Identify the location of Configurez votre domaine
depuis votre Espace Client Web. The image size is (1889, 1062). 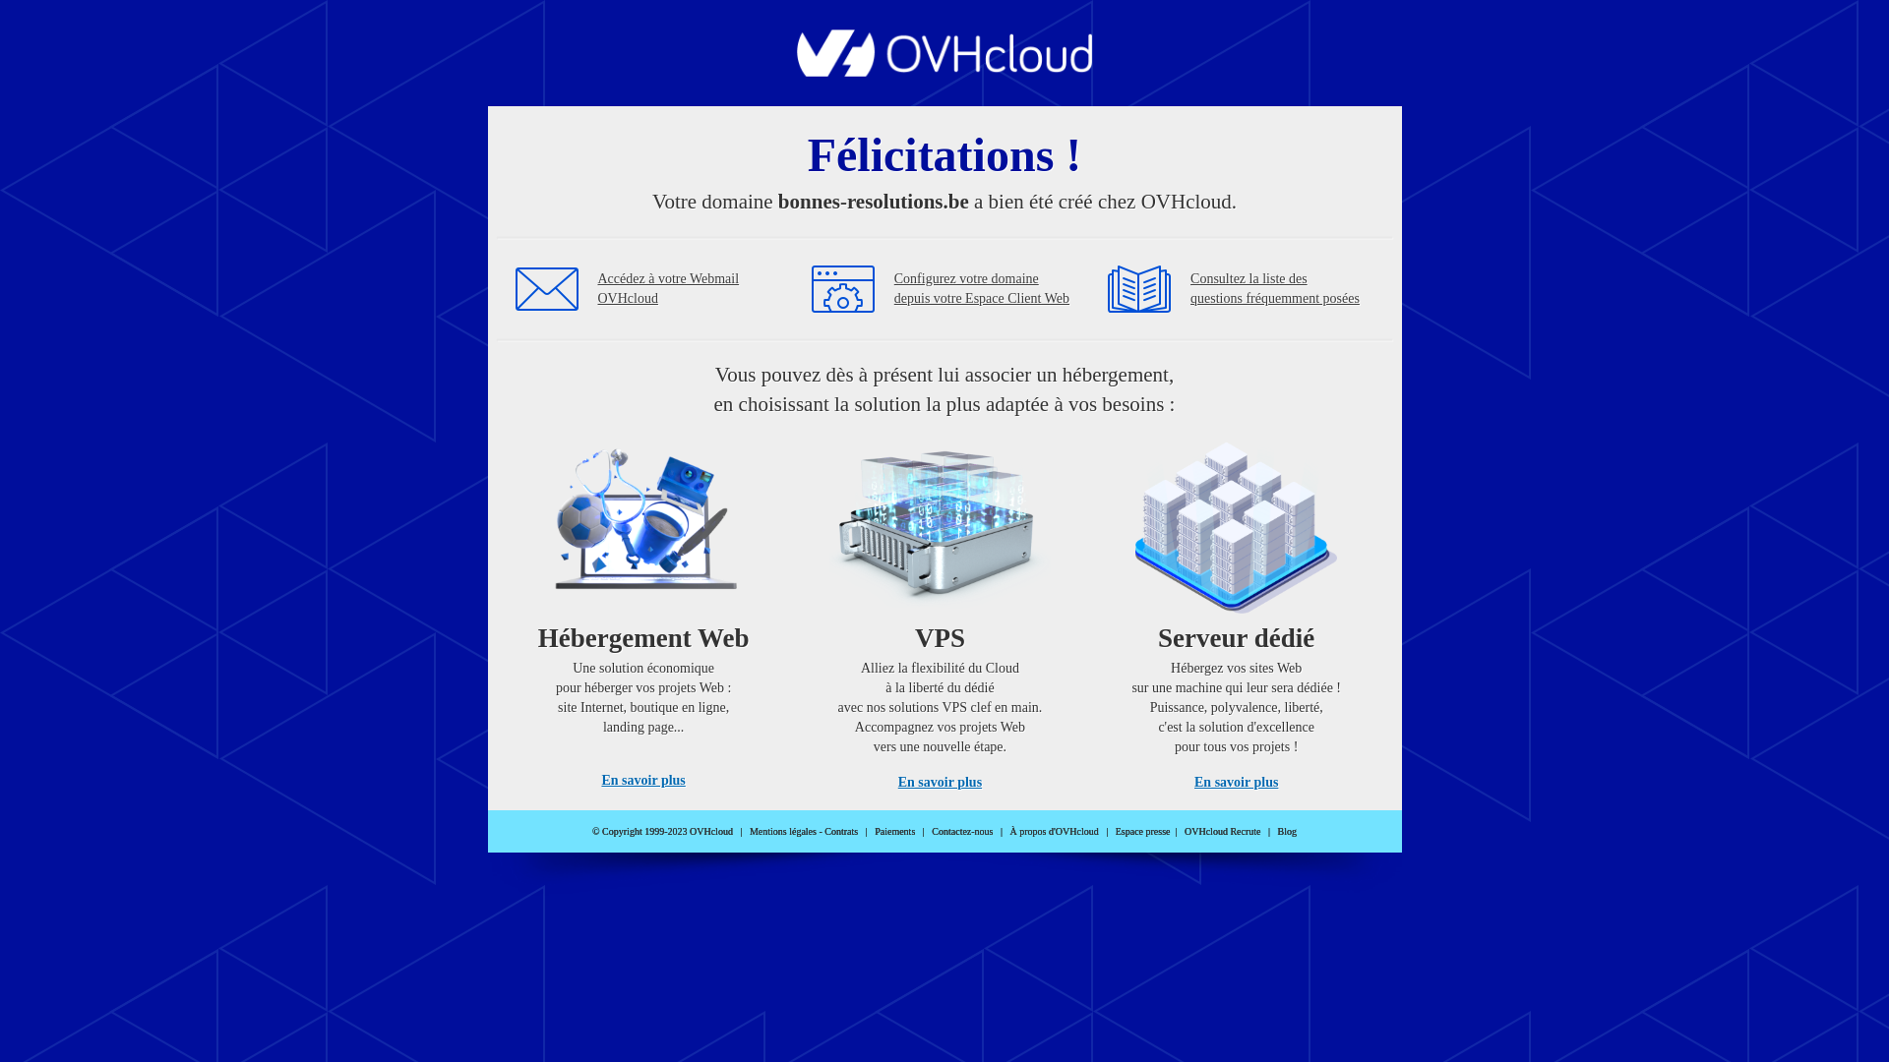
(982, 289).